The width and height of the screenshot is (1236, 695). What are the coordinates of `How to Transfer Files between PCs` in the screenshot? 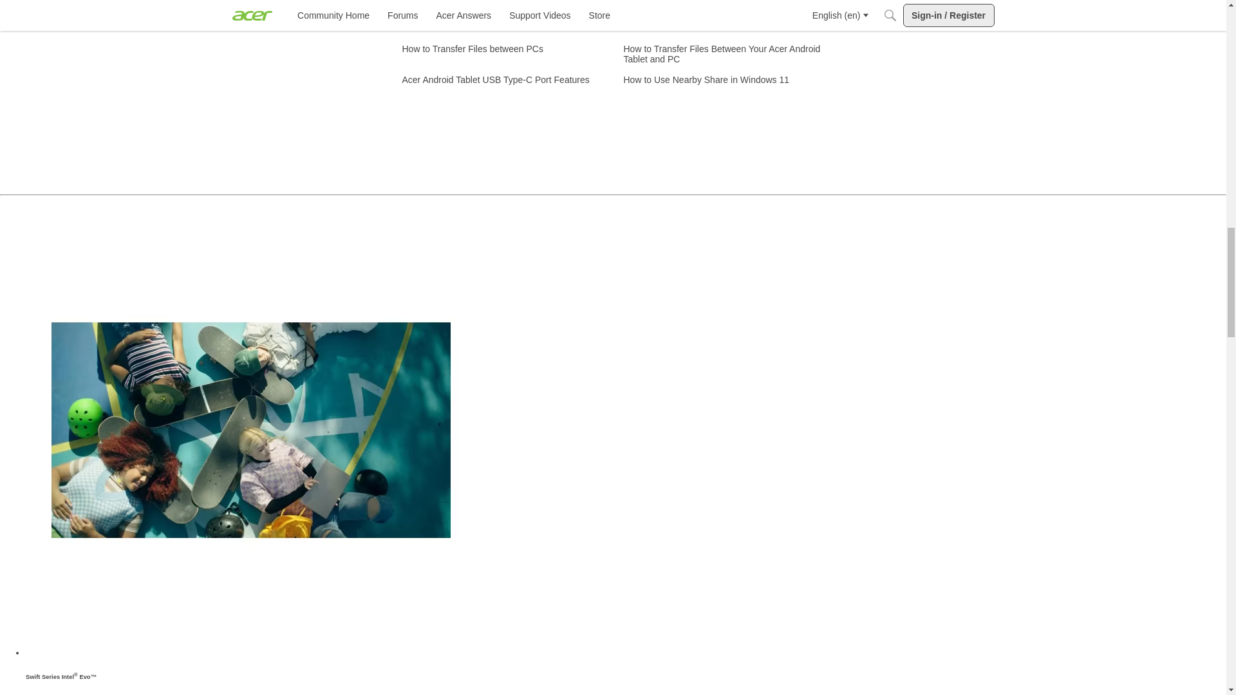 It's located at (472, 49).